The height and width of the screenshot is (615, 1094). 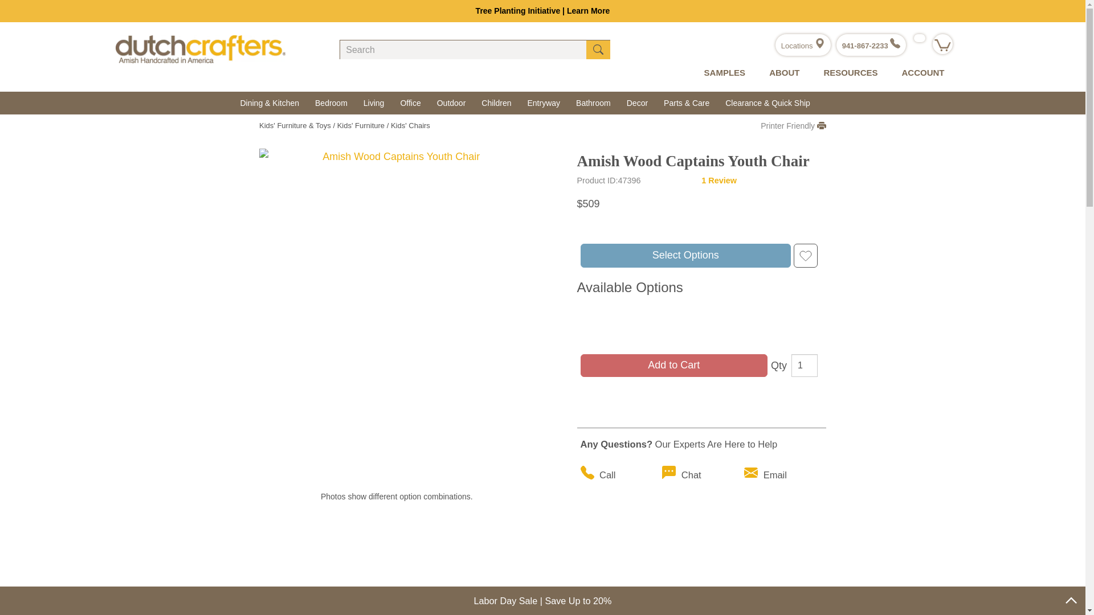 What do you see at coordinates (848, 73) in the screenshot?
I see `RESOURCES` at bounding box center [848, 73].